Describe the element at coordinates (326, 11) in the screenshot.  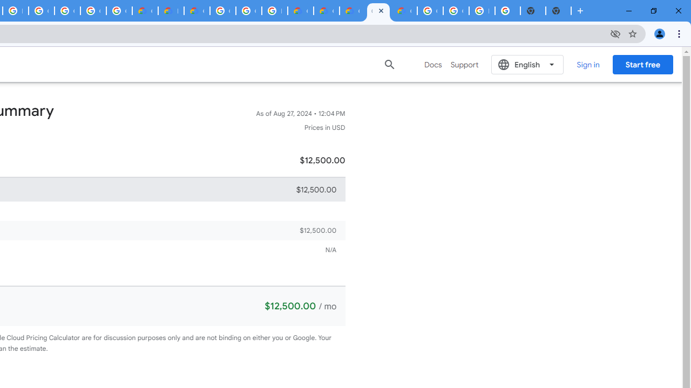
I see `Google Cloud Pricing Calculator` at that location.